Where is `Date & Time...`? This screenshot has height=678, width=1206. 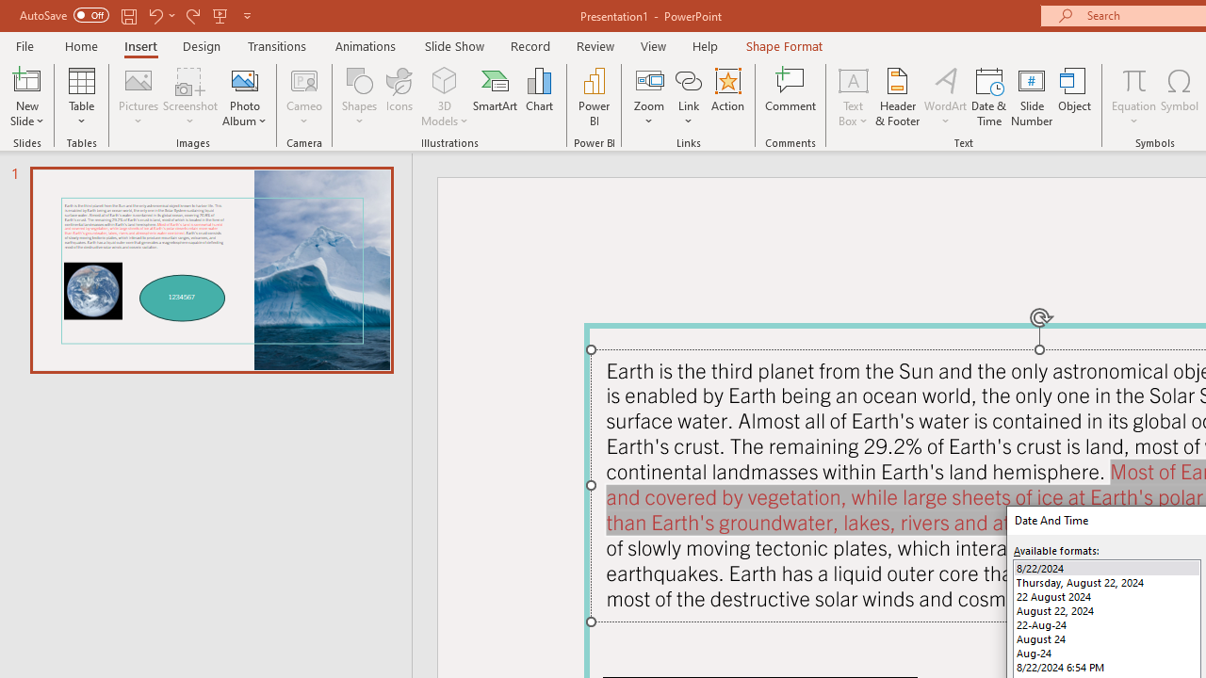
Date & Time... is located at coordinates (989, 96).